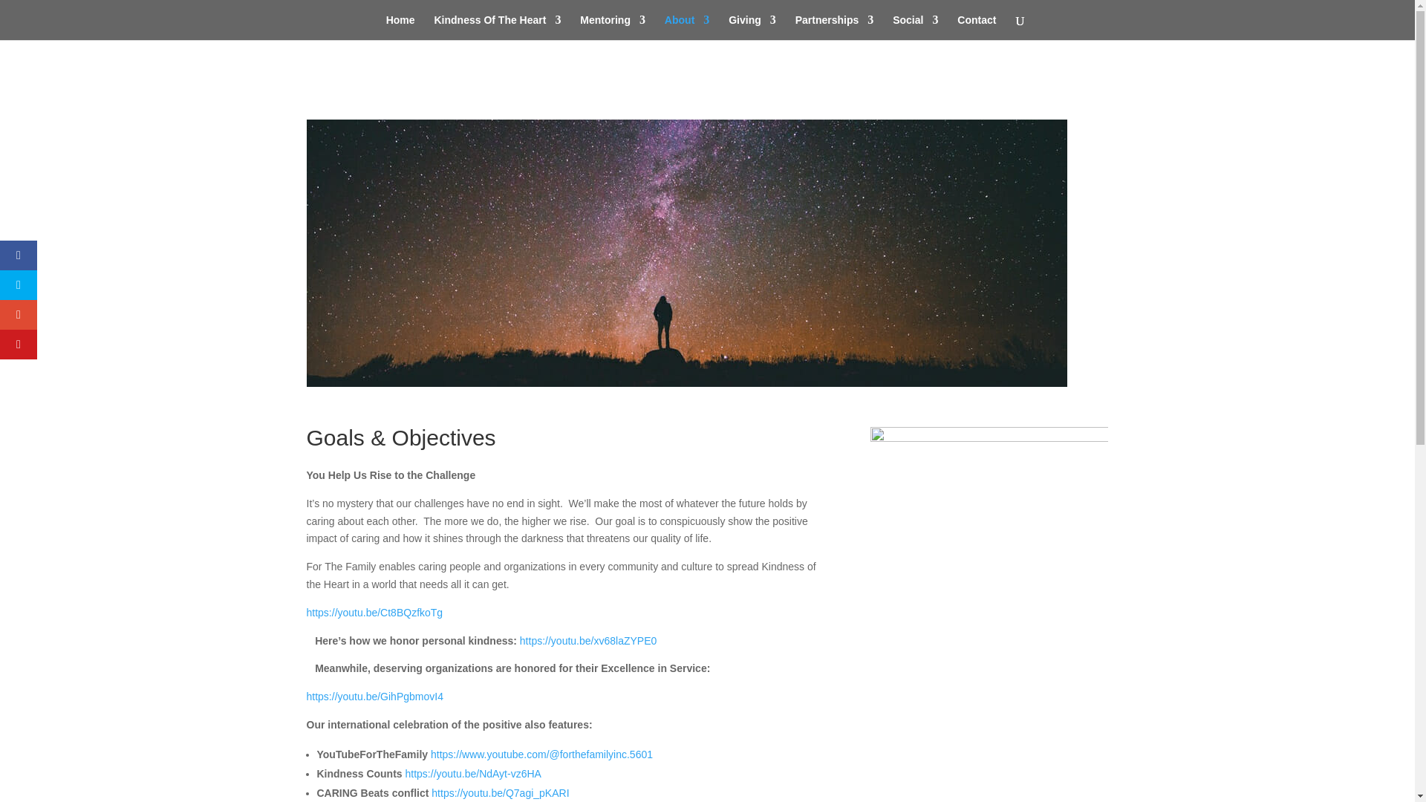 The height and width of the screenshot is (802, 1426). Describe the element at coordinates (400, 27) in the screenshot. I see `Home` at that location.